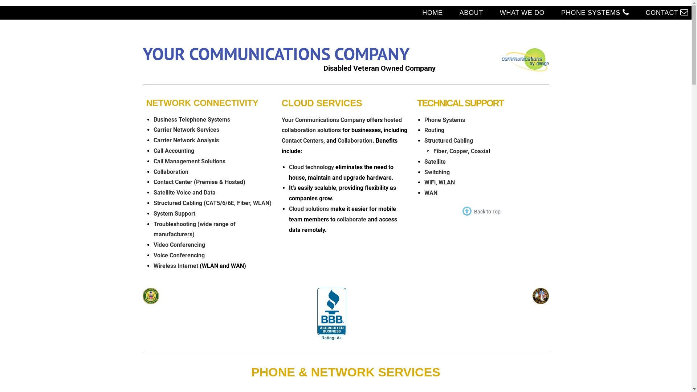 Image resolution: width=697 pixels, height=392 pixels. Describe the element at coordinates (435, 162) in the screenshot. I see `Satellite` at that location.